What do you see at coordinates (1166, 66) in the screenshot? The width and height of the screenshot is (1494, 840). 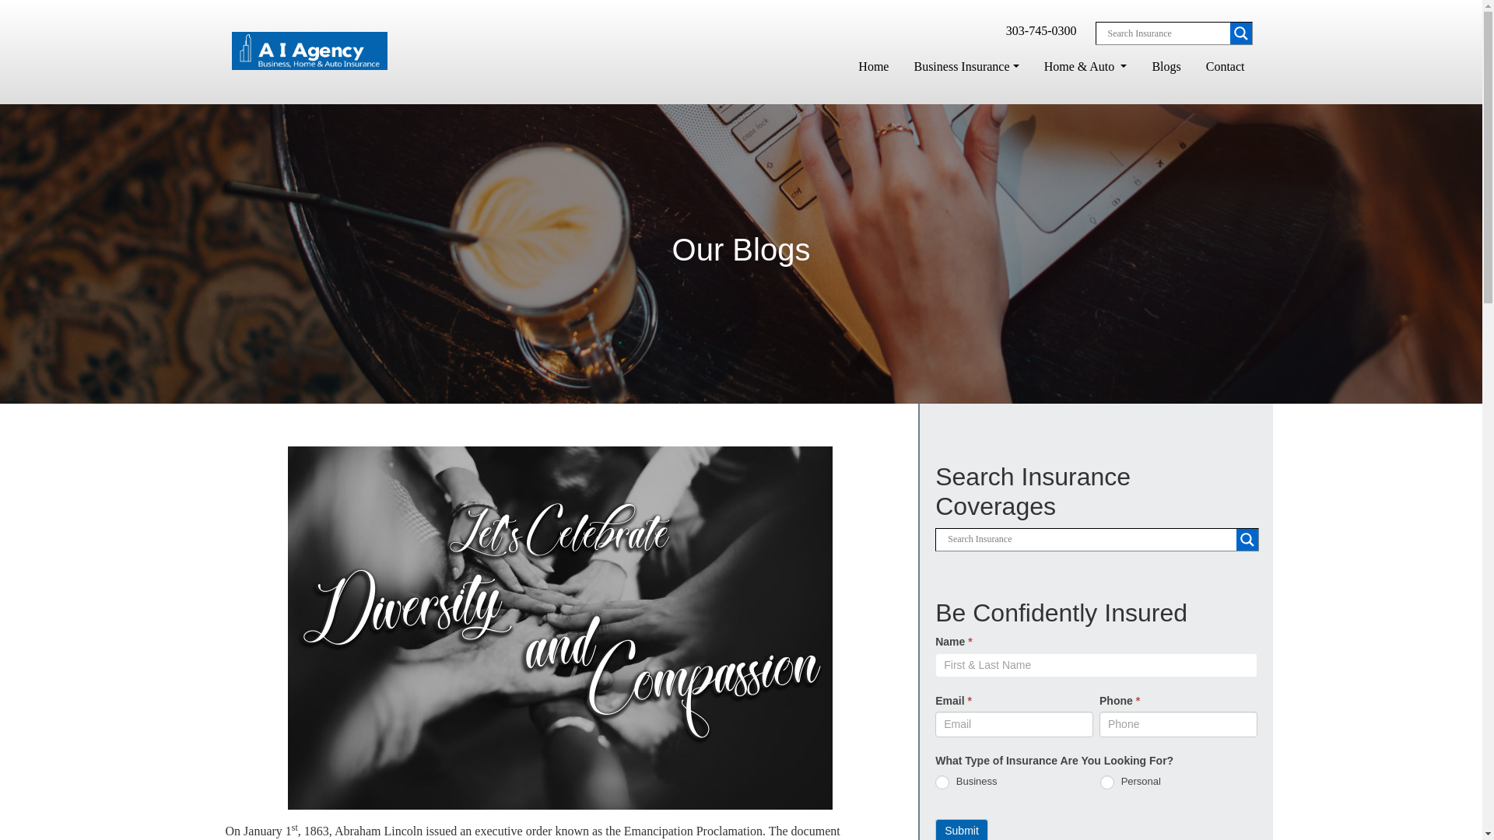 I see `Blogs` at bounding box center [1166, 66].